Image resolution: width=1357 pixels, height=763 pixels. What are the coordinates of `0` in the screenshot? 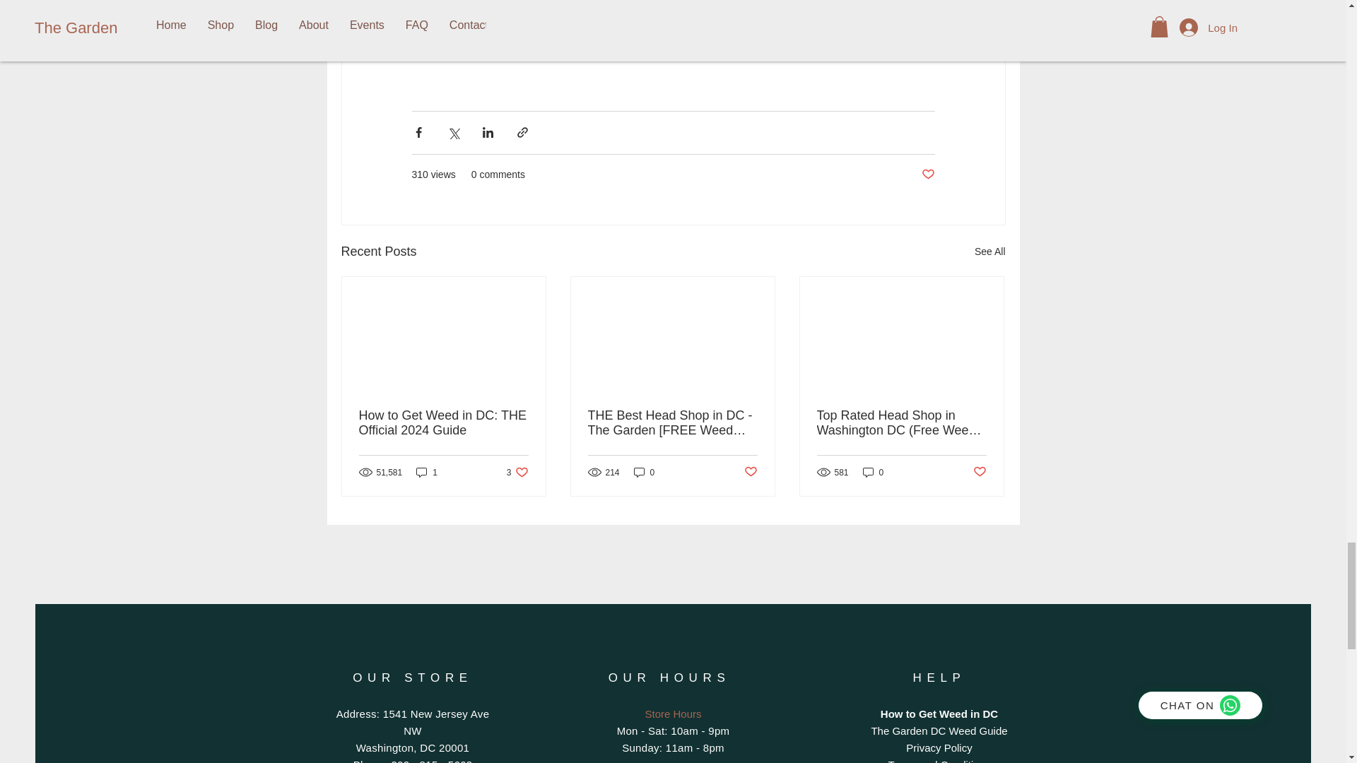 It's located at (874, 472).